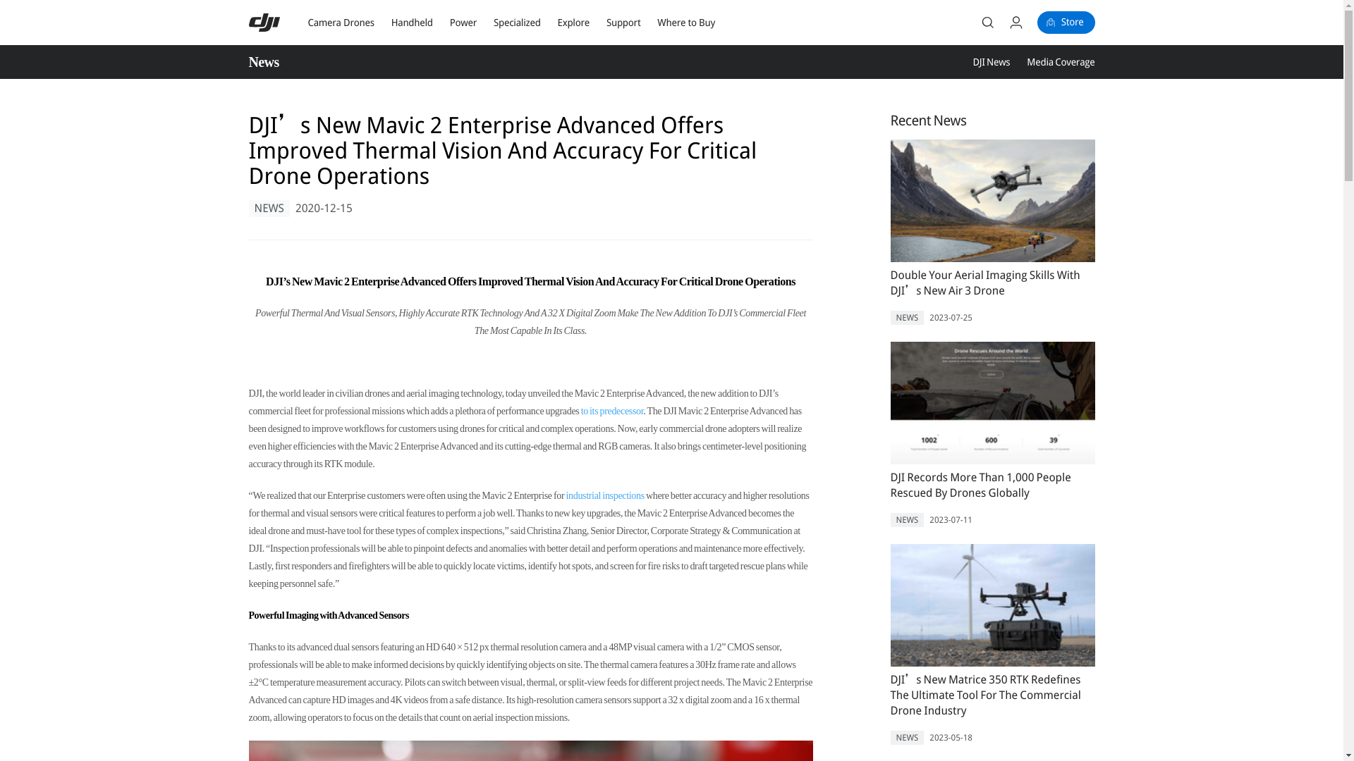 The width and height of the screenshot is (1354, 761). What do you see at coordinates (340, 23) in the screenshot?
I see `Camera Drones` at bounding box center [340, 23].